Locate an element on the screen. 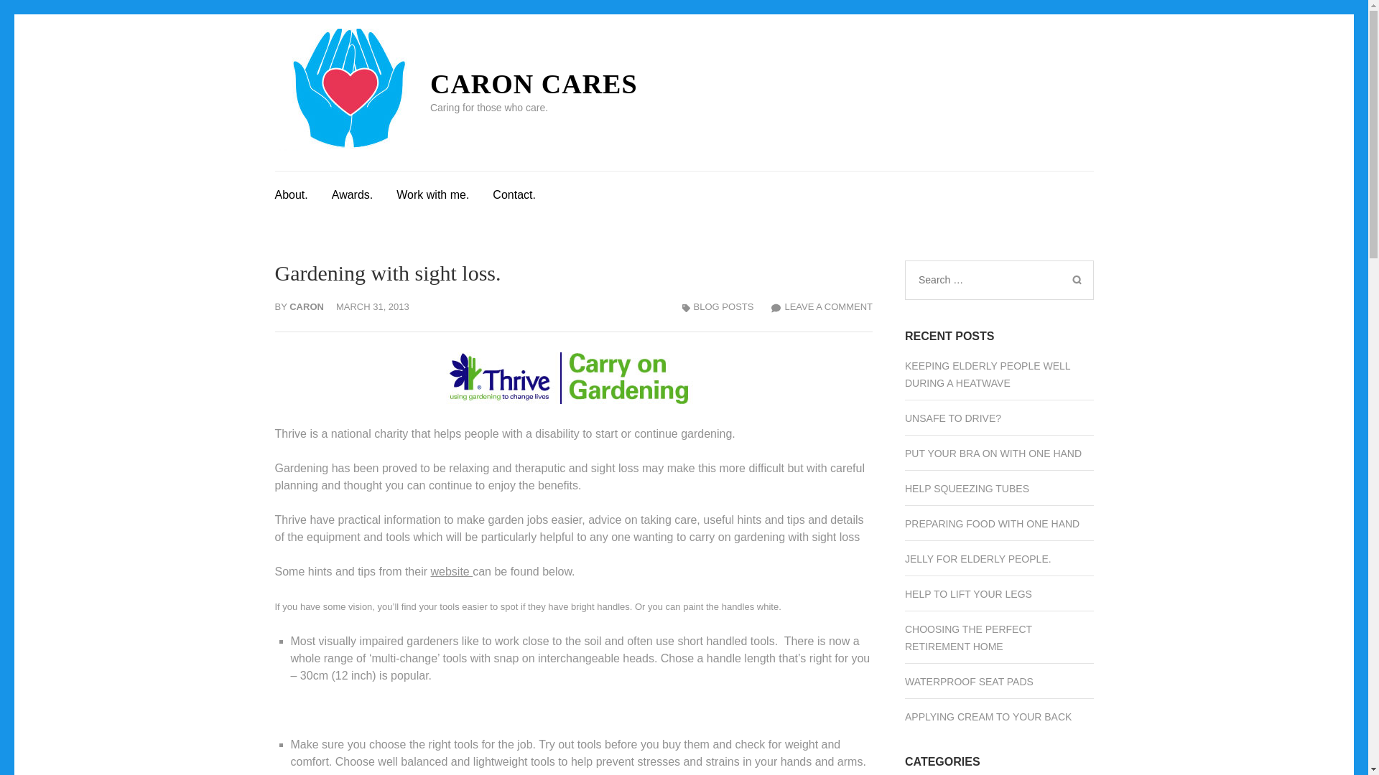 This screenshot has width=1379, height=775. Search is located at coordinates (514, 192).